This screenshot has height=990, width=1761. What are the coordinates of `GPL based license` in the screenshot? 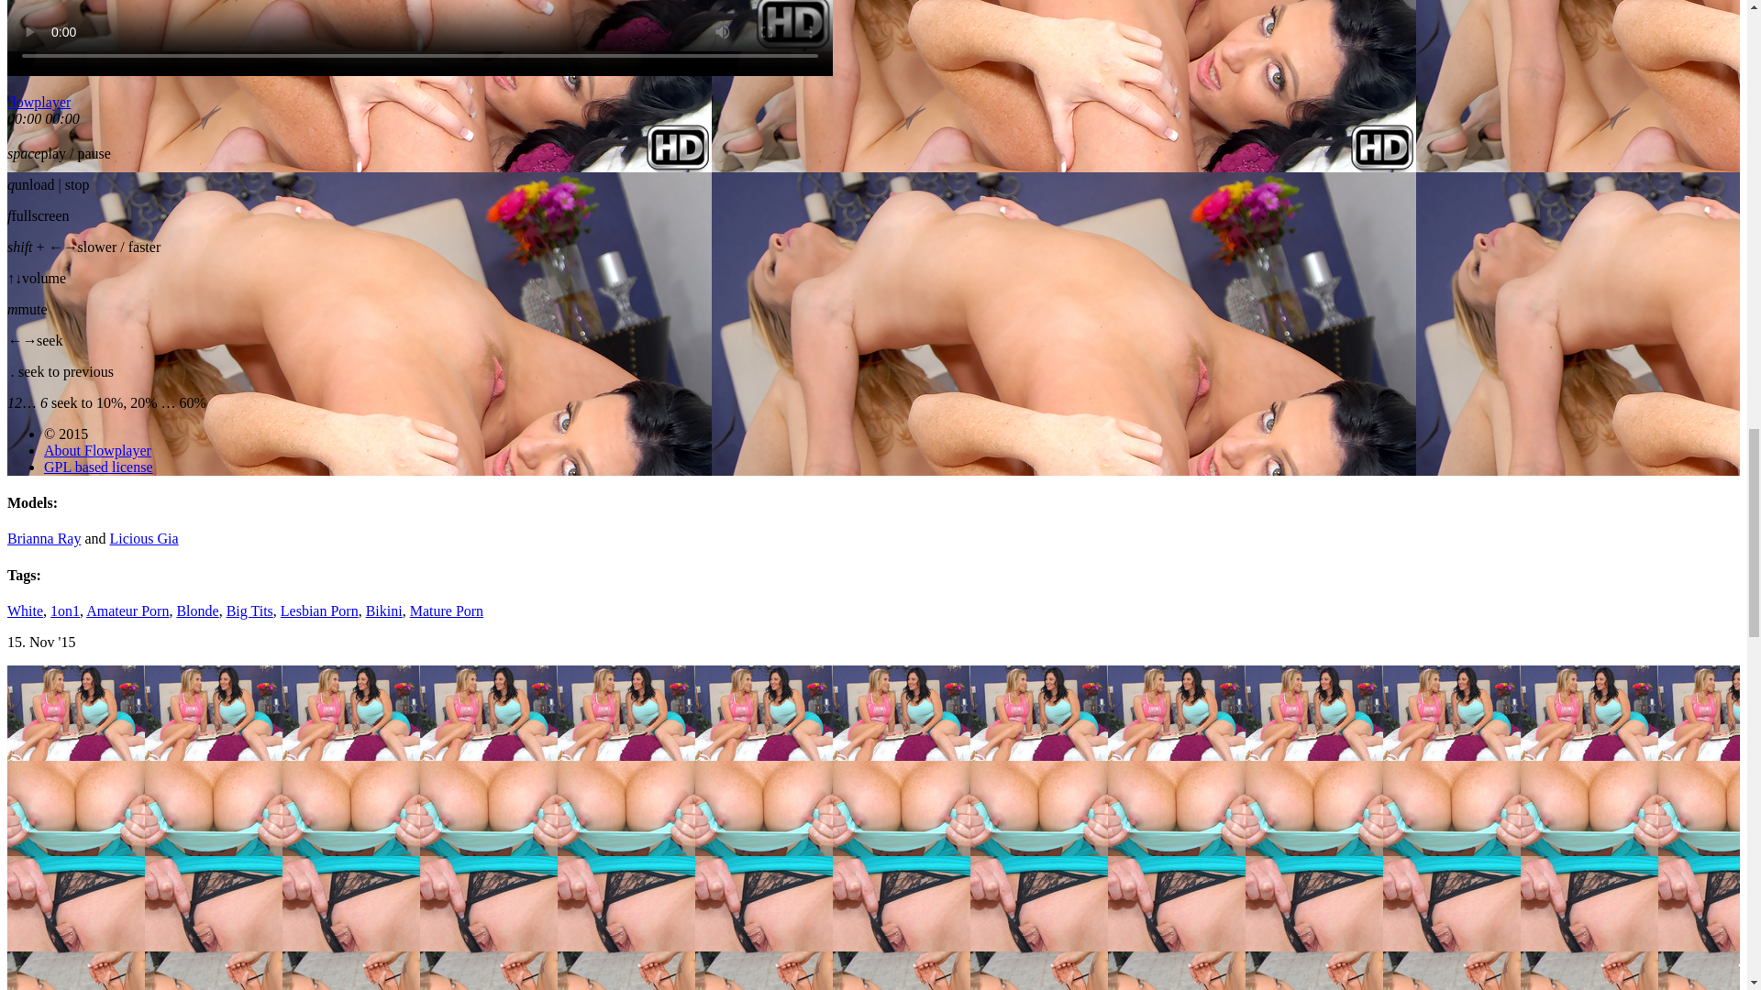 It's located at (97, 467).